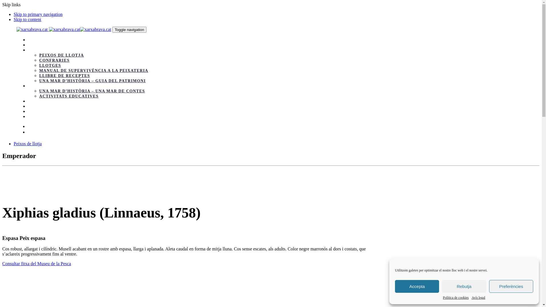 This screenshot has width=546, height=307. Describe the element at coordinates (37, 50) in the screenshot. I see `CONEIX` at that location.